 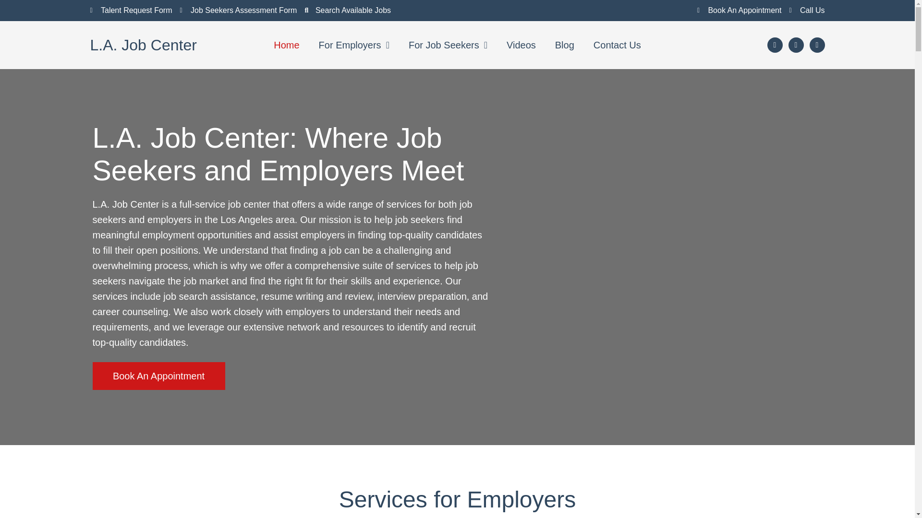 What do you see at coordinates (144, 45) in the screenshot?
I see `L.A. Job Center` at bounding box center [144, 45].